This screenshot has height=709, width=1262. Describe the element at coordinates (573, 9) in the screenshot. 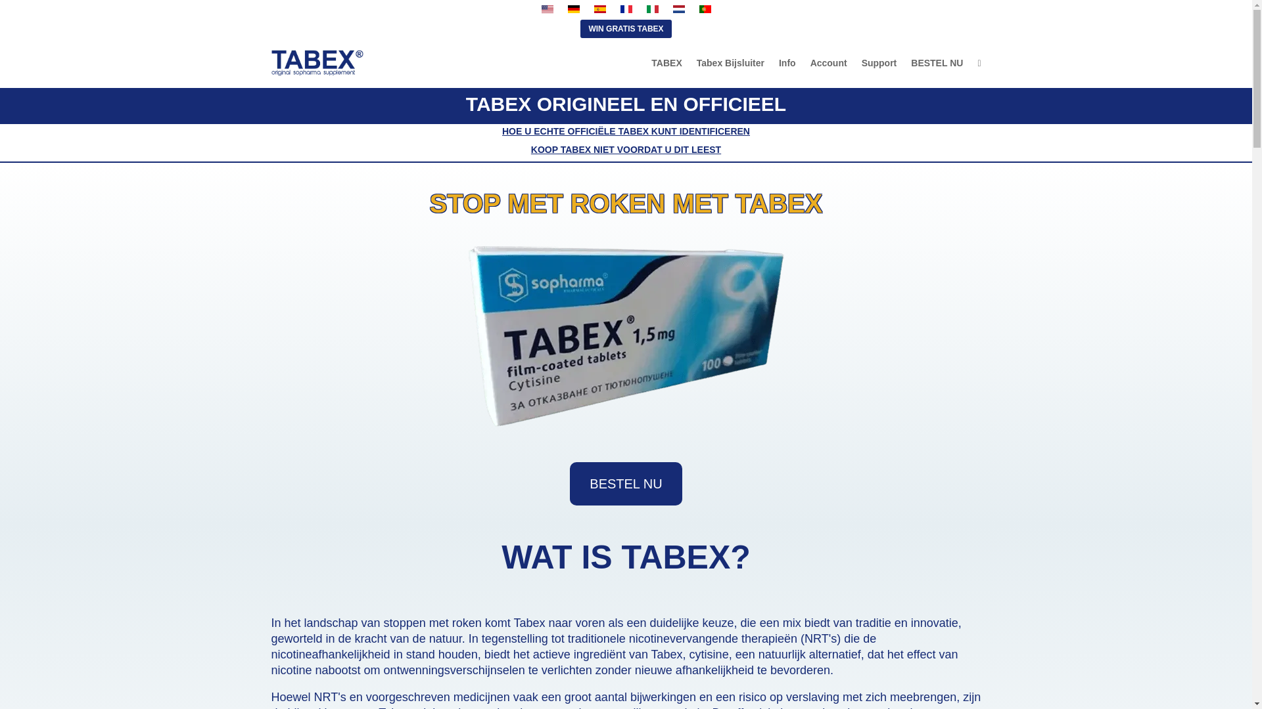

I see `German` at that location.